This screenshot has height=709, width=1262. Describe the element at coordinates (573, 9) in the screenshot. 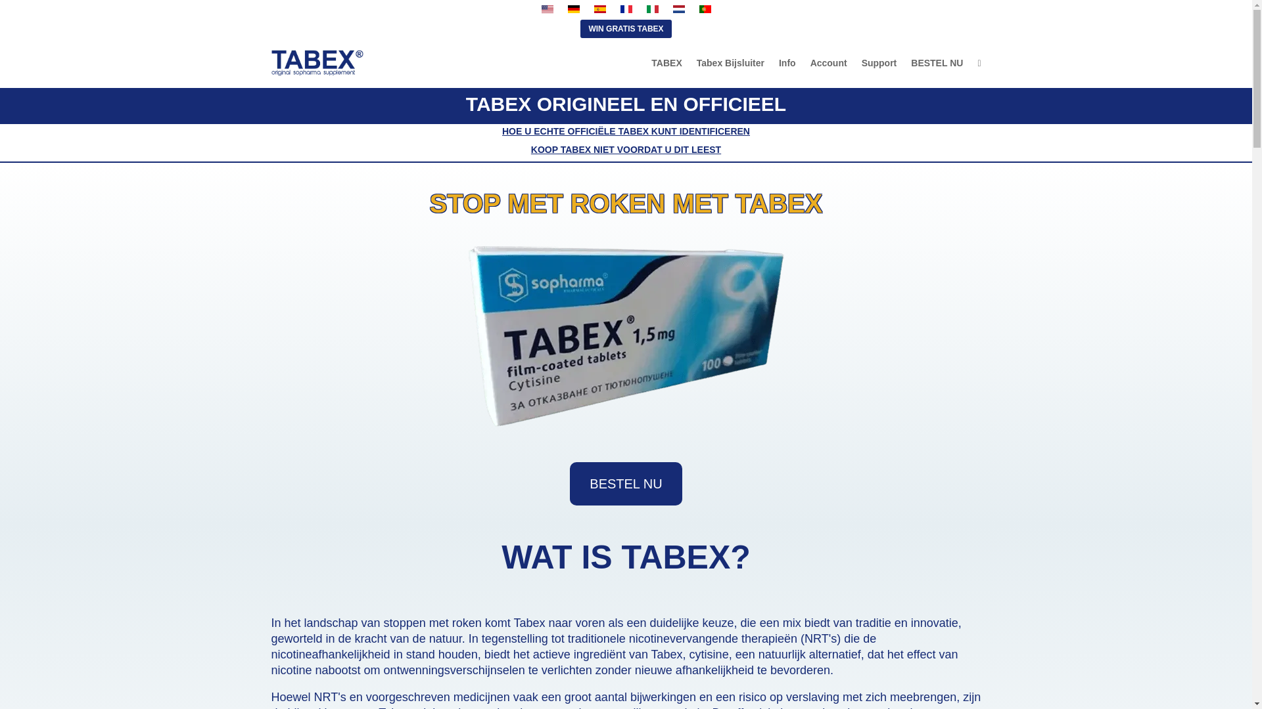

I see `German` at that location.